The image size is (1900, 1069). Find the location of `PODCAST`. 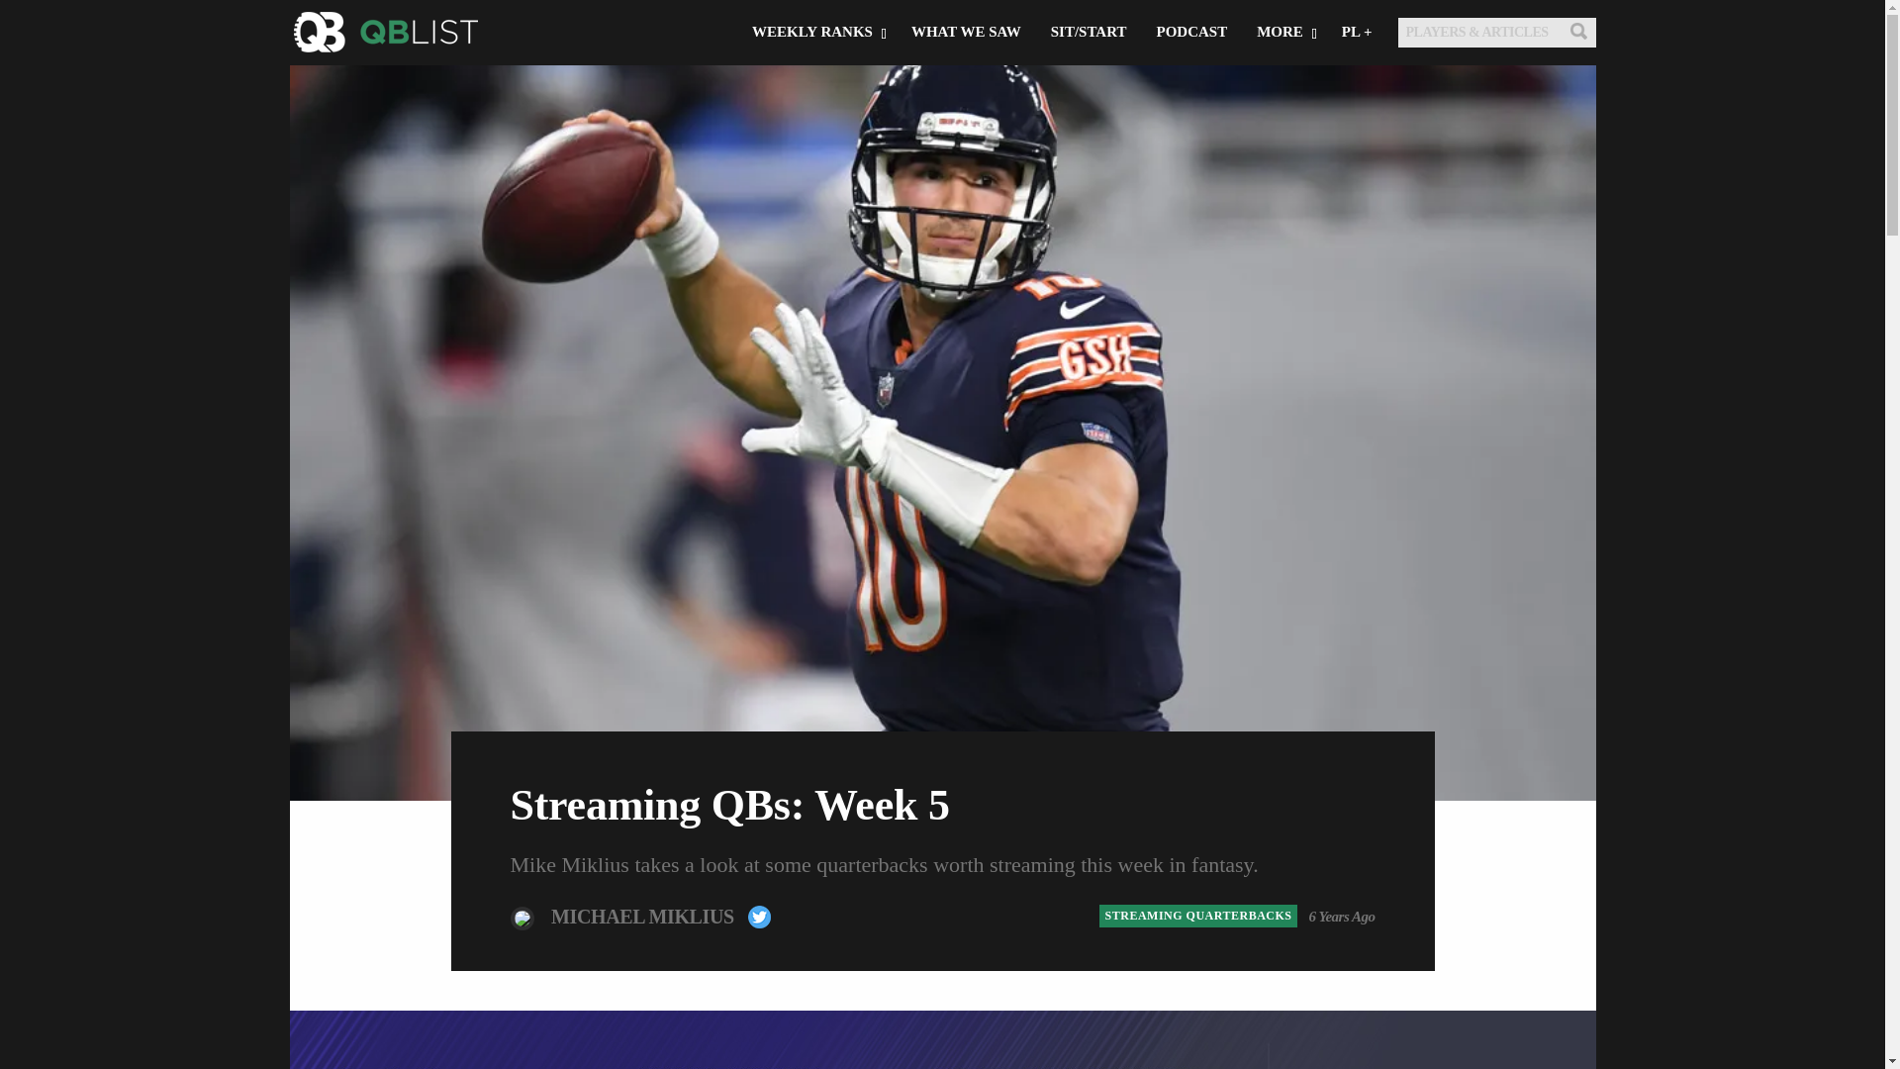

PODCAST is located at coordinates (1191, 96).